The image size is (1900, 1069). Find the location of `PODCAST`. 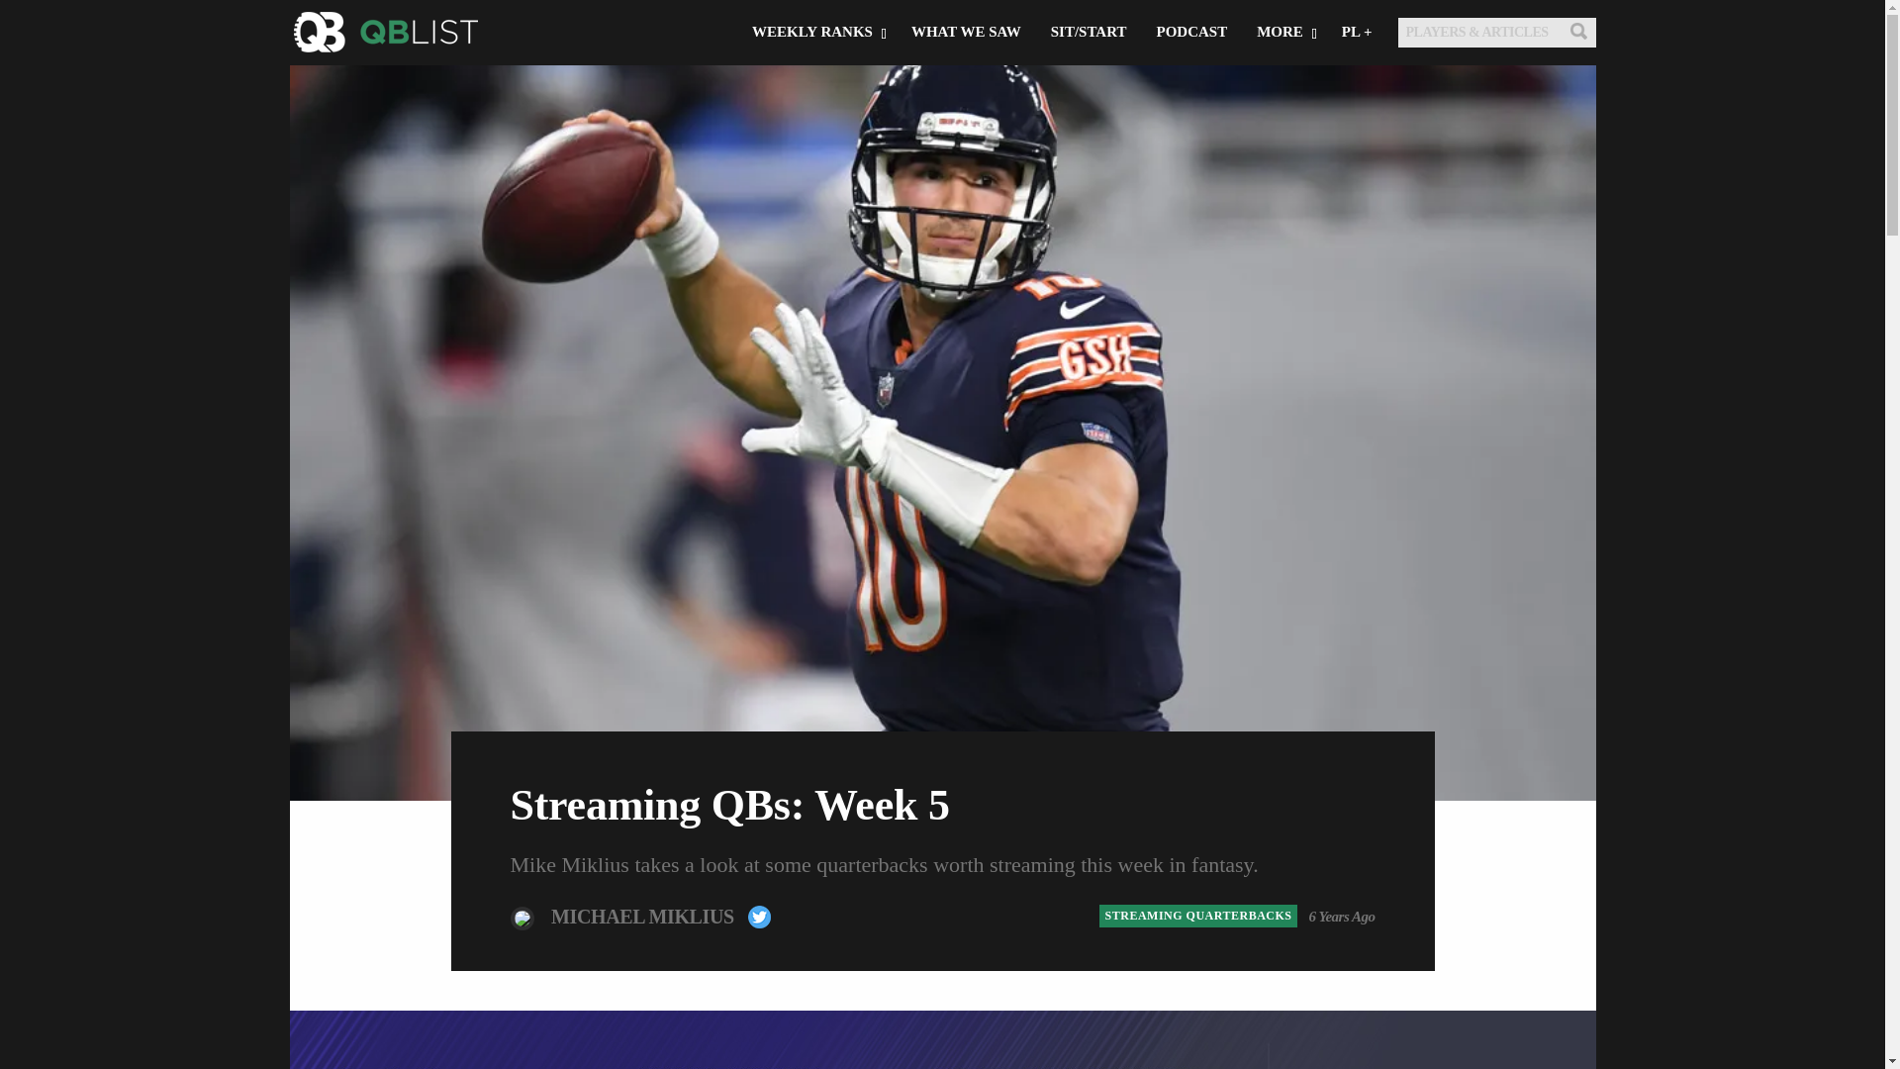

PODCAST is located at coordinates (1191, 96).